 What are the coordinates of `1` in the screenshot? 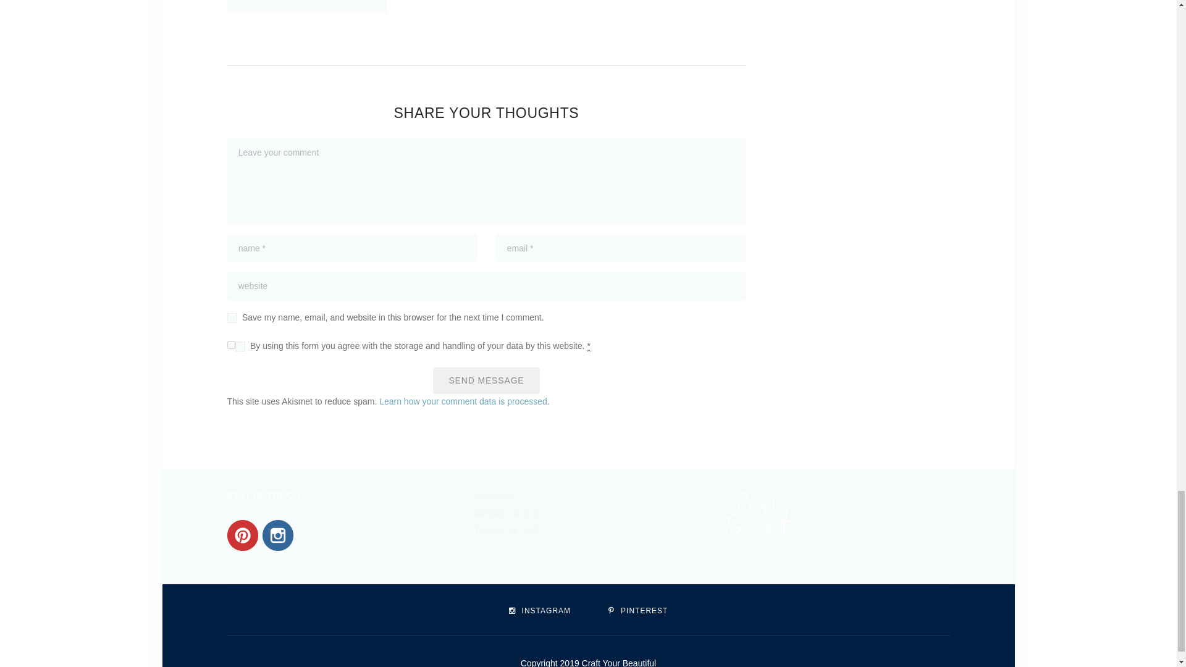 It's located at (231, 345).